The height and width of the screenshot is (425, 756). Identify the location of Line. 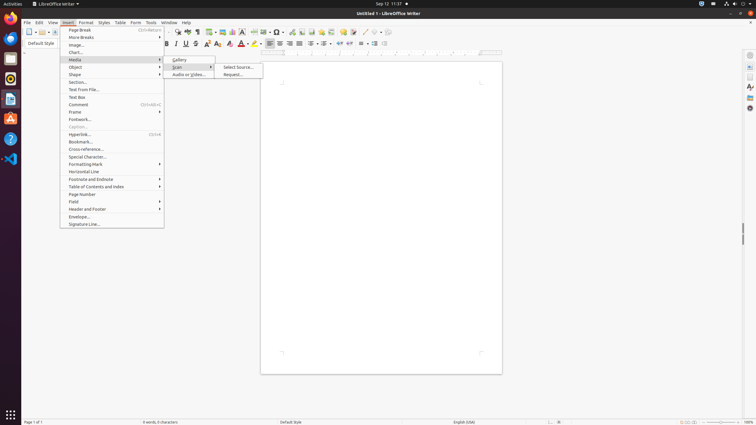
(365, 32).